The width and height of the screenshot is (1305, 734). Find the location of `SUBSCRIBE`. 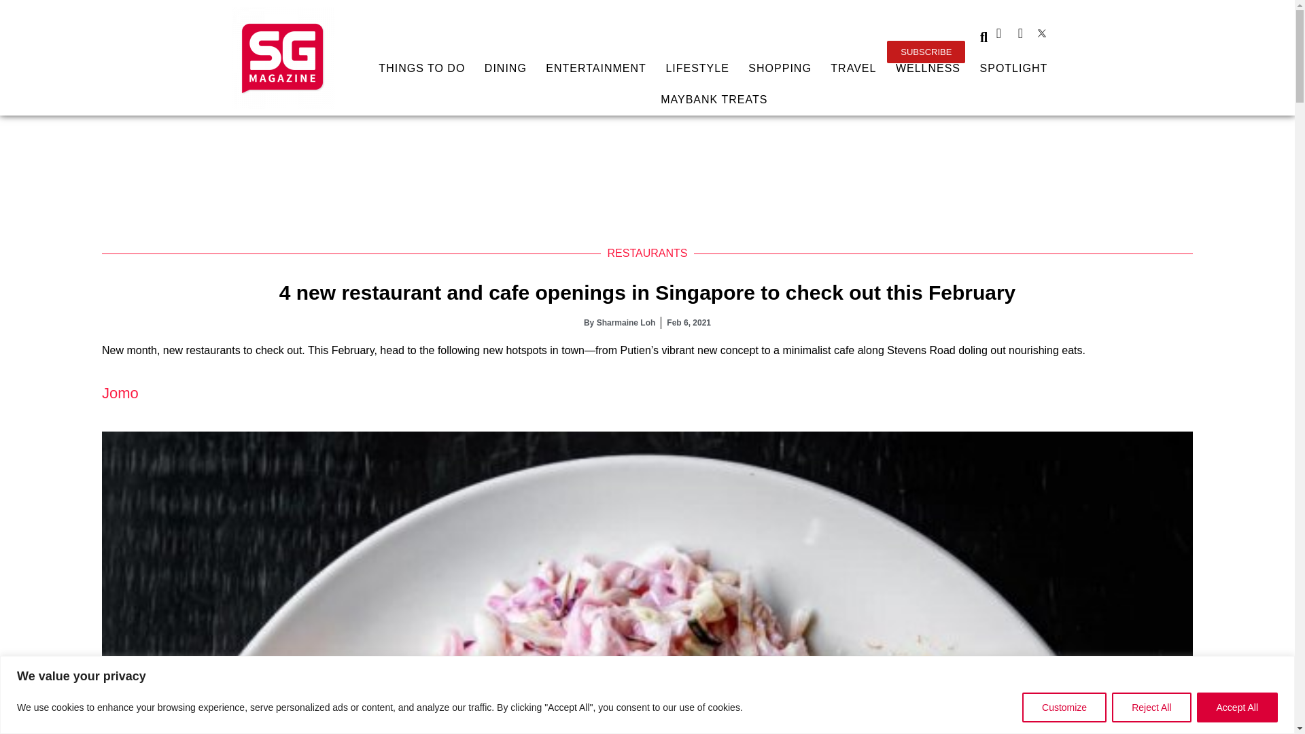

SUBSCRIBE is located at coordinates (926, 52).